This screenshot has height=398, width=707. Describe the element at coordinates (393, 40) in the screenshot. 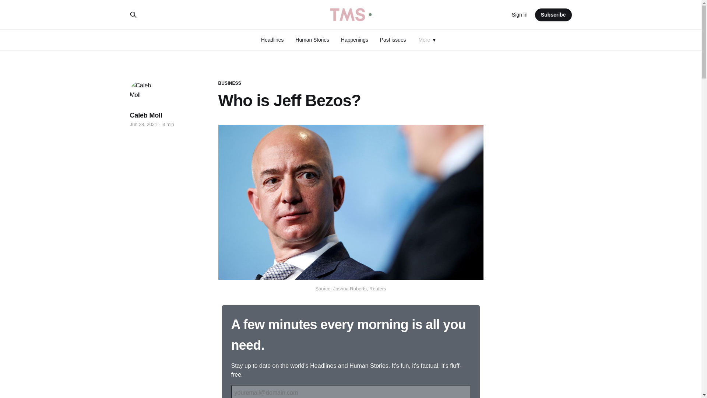

I see `Past issues` at that location.